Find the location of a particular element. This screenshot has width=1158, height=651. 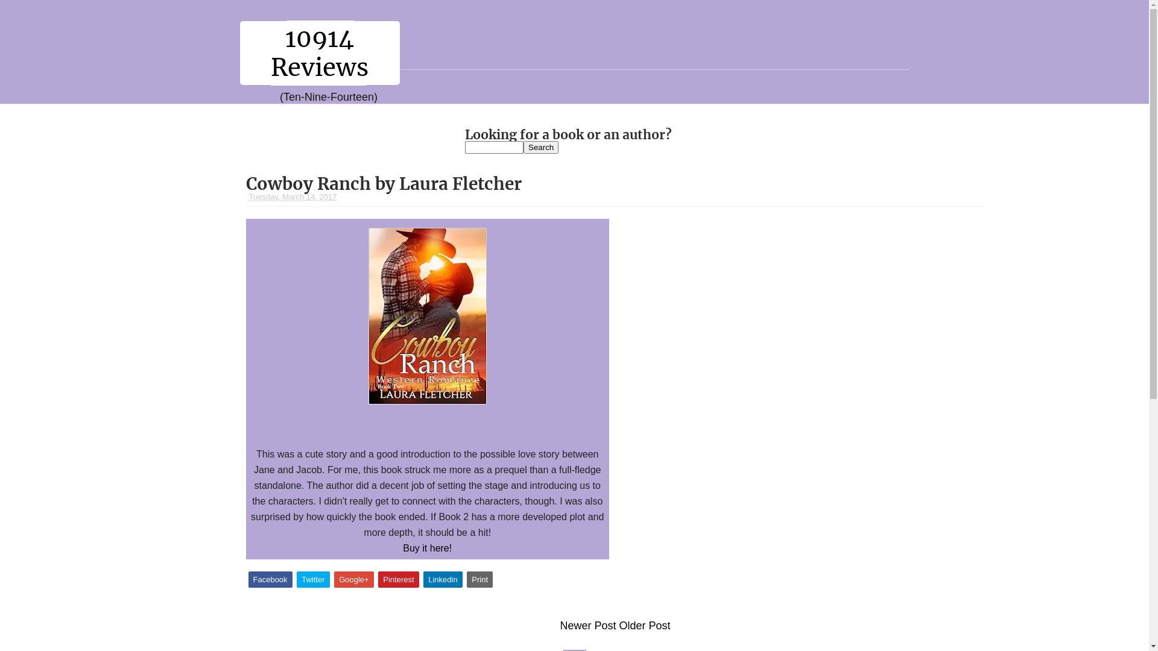

Buy it here! is located at coordinates (427, 549).